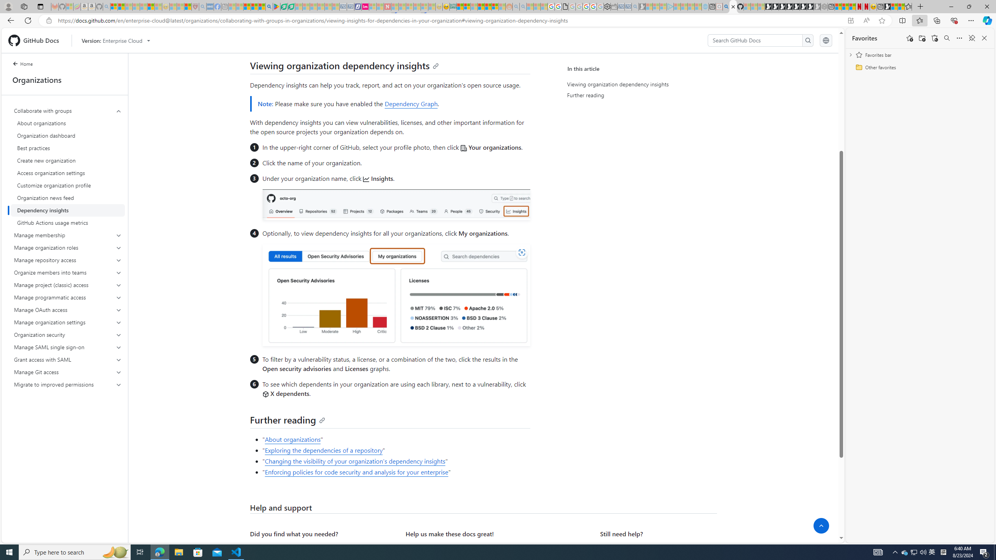 The image size is (996, 560). I want to click on Wildlife - MSN, so click(894, 7).